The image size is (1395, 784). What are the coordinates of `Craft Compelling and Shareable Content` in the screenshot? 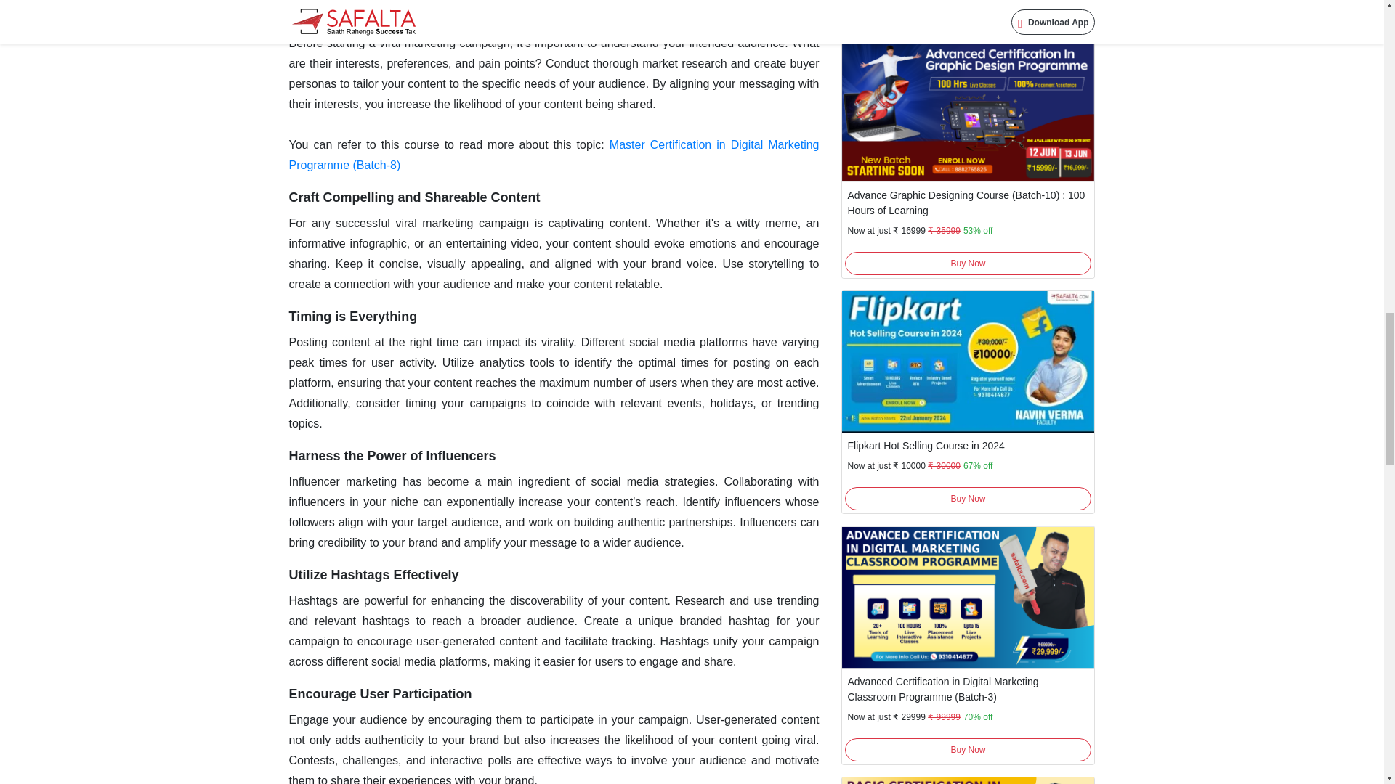 It's located at (414, 197).